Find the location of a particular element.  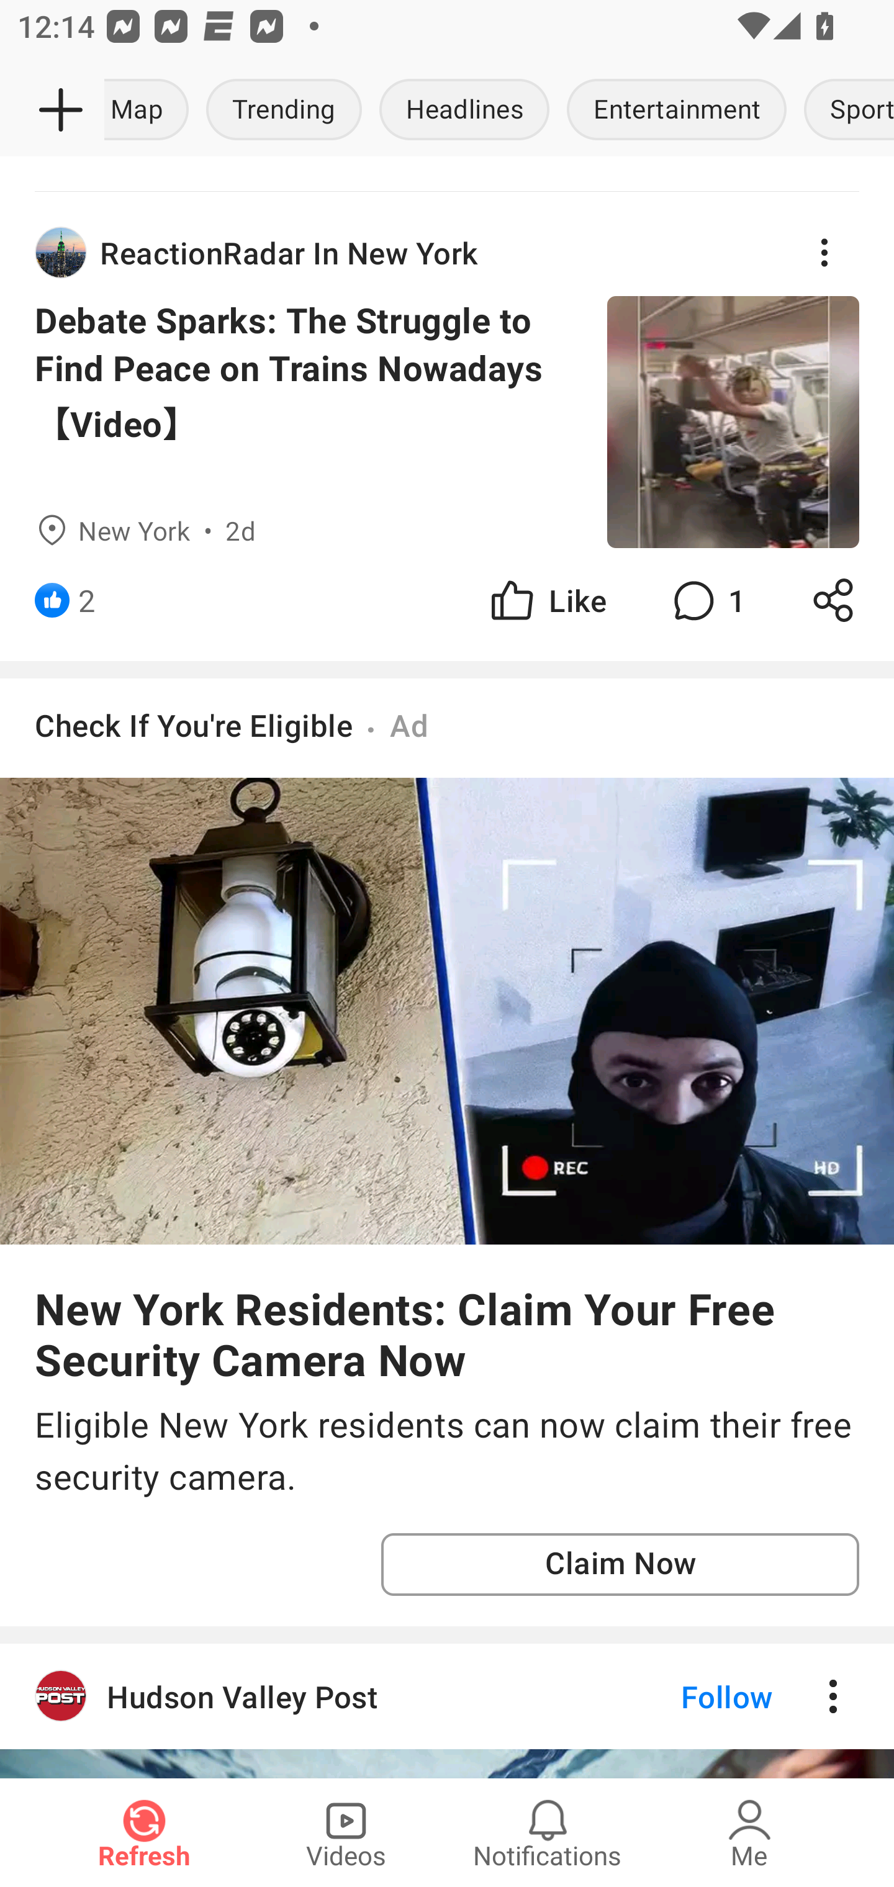

Headlines is located at coordinates (464, 110).